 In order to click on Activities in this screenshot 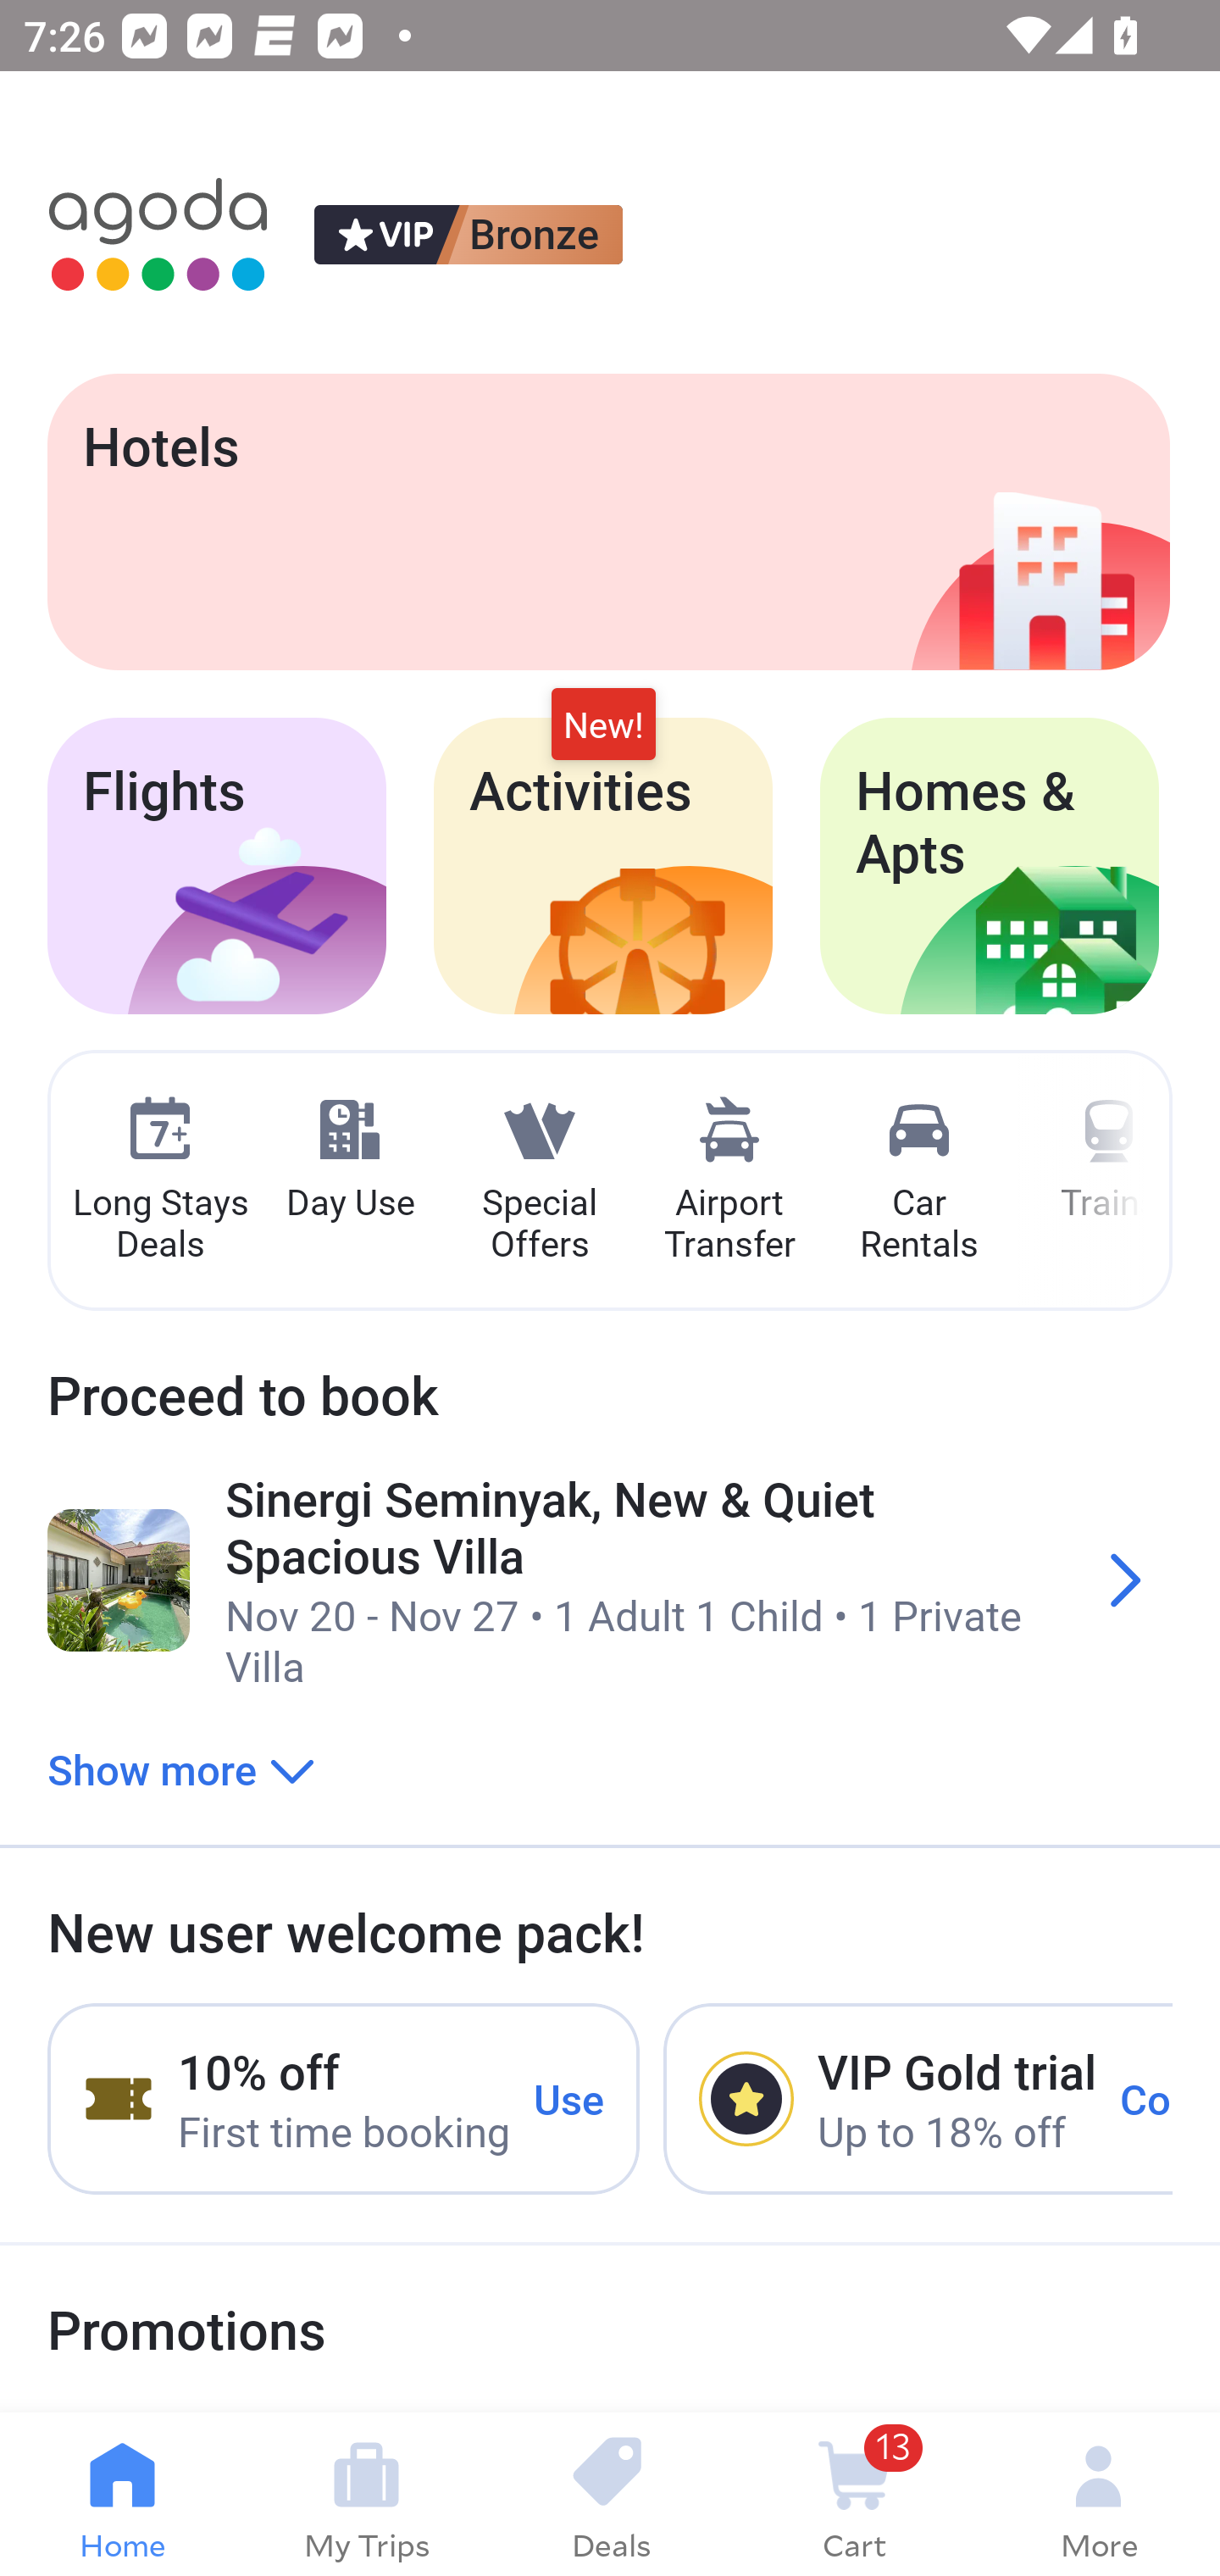, I will do `click(603, 866)`.